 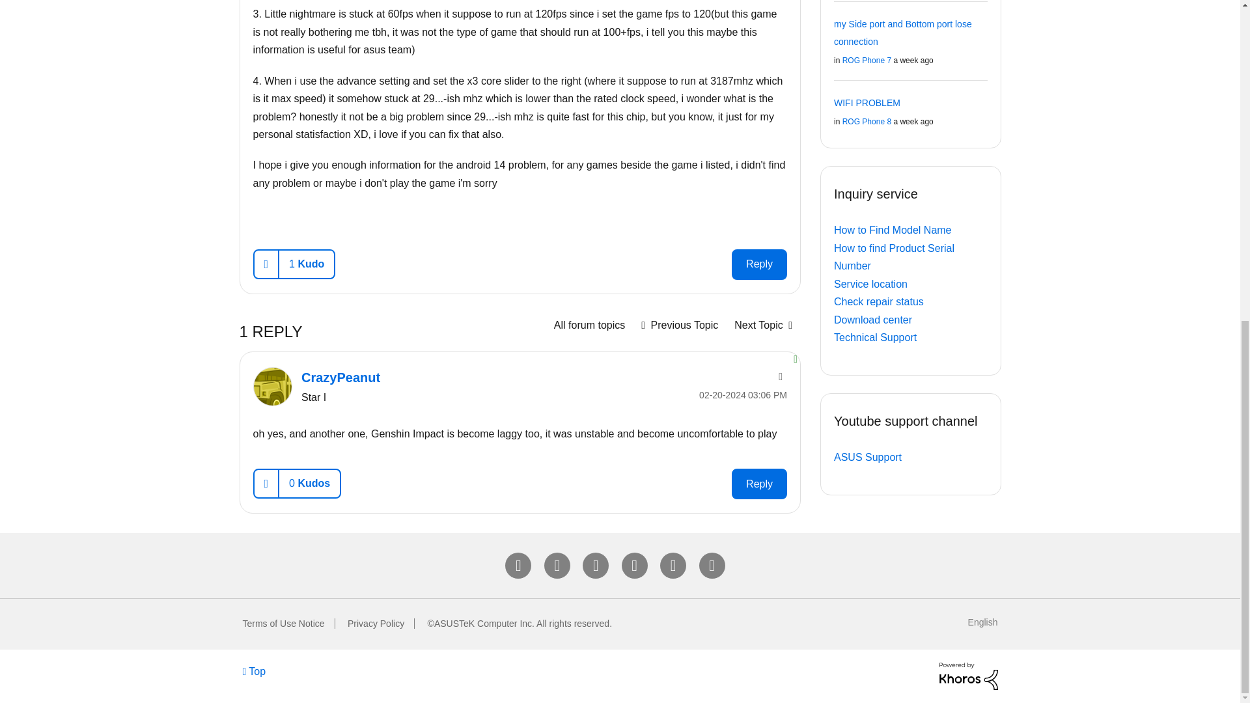 I want to click on Android 14 GPS mocking issue, so click(x=679, y=325).